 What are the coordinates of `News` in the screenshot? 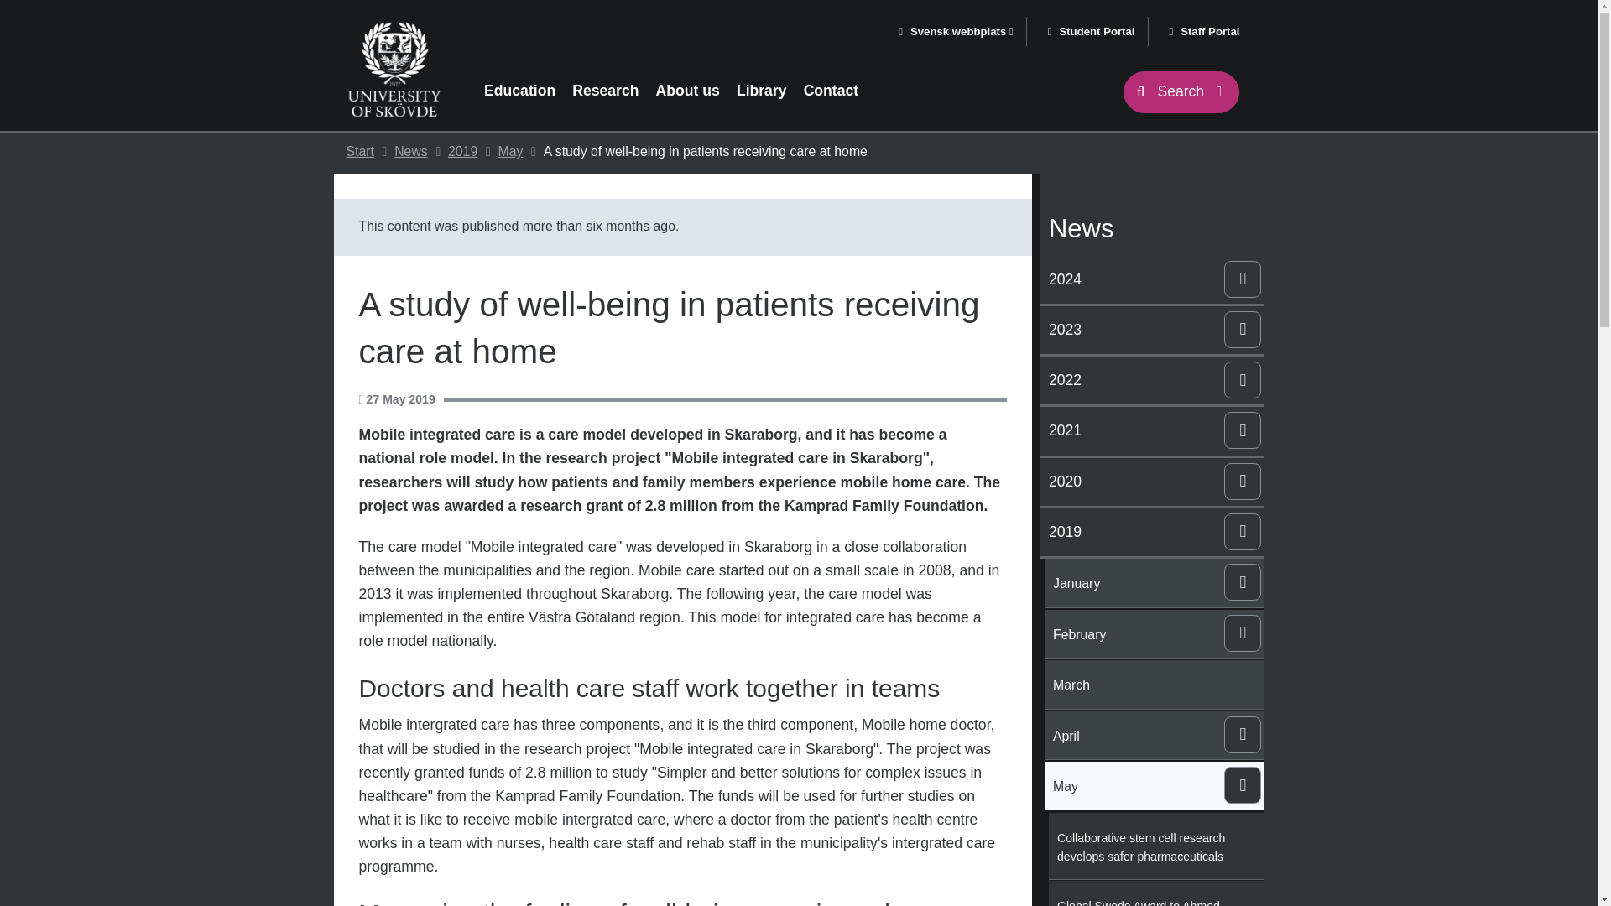 It's located at (411, 151).